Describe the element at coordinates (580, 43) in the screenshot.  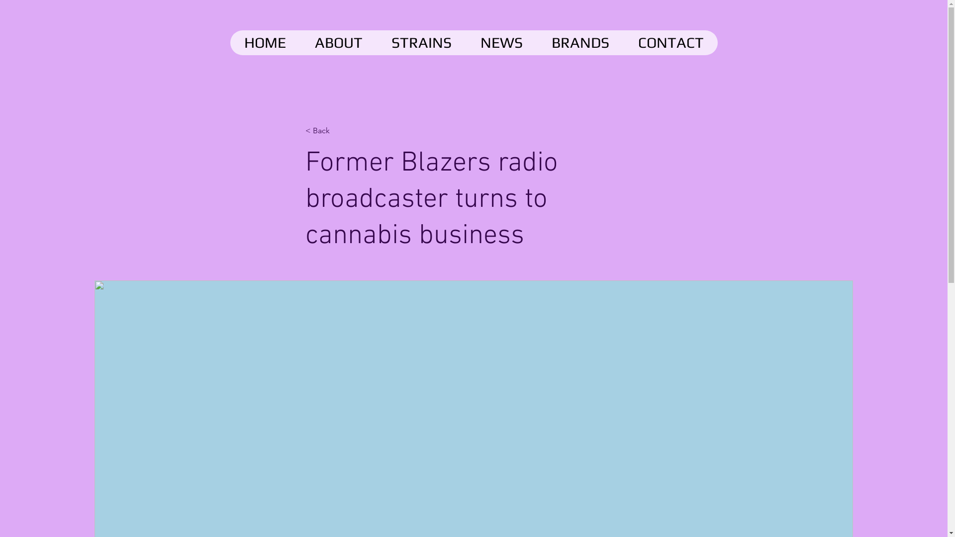
I see `BRANDS` at that location.